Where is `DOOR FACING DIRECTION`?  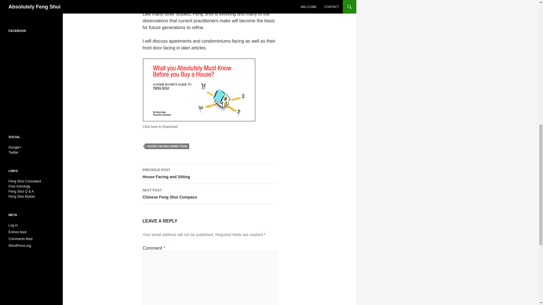 DOOR FACING DIRECTION is located at coordinates (167, 146).